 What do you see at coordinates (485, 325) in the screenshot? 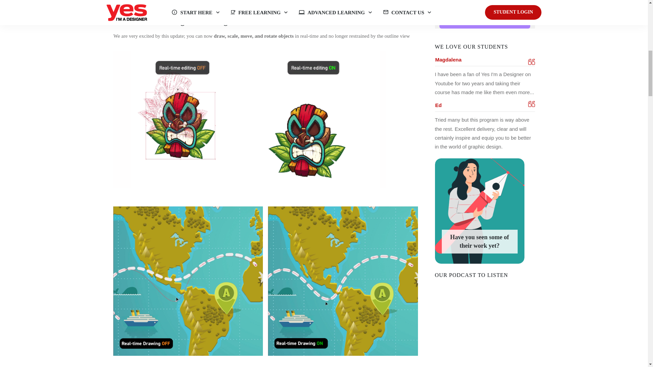
I see `Yes I'm a Designer Podcast` at bounding box center [485, 325].